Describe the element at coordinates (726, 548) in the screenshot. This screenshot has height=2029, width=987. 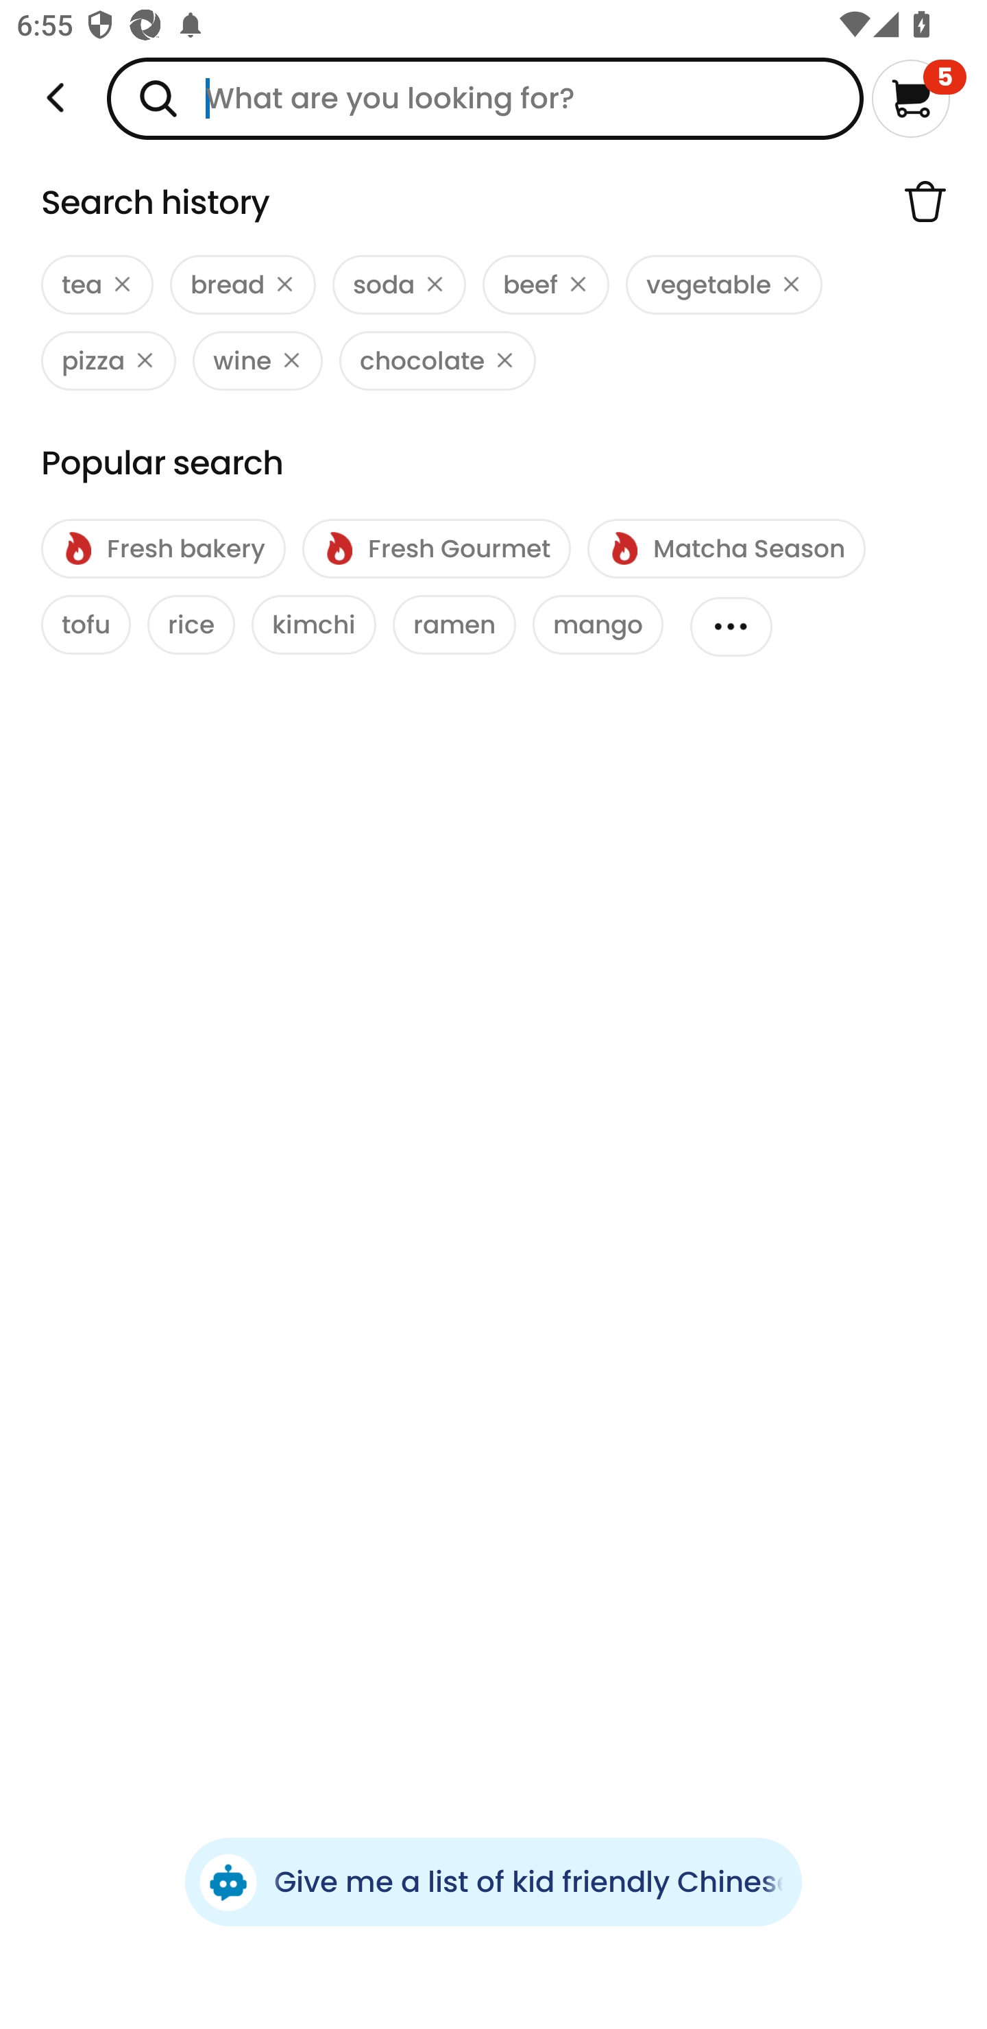
I see `Matcha Season` at that location.